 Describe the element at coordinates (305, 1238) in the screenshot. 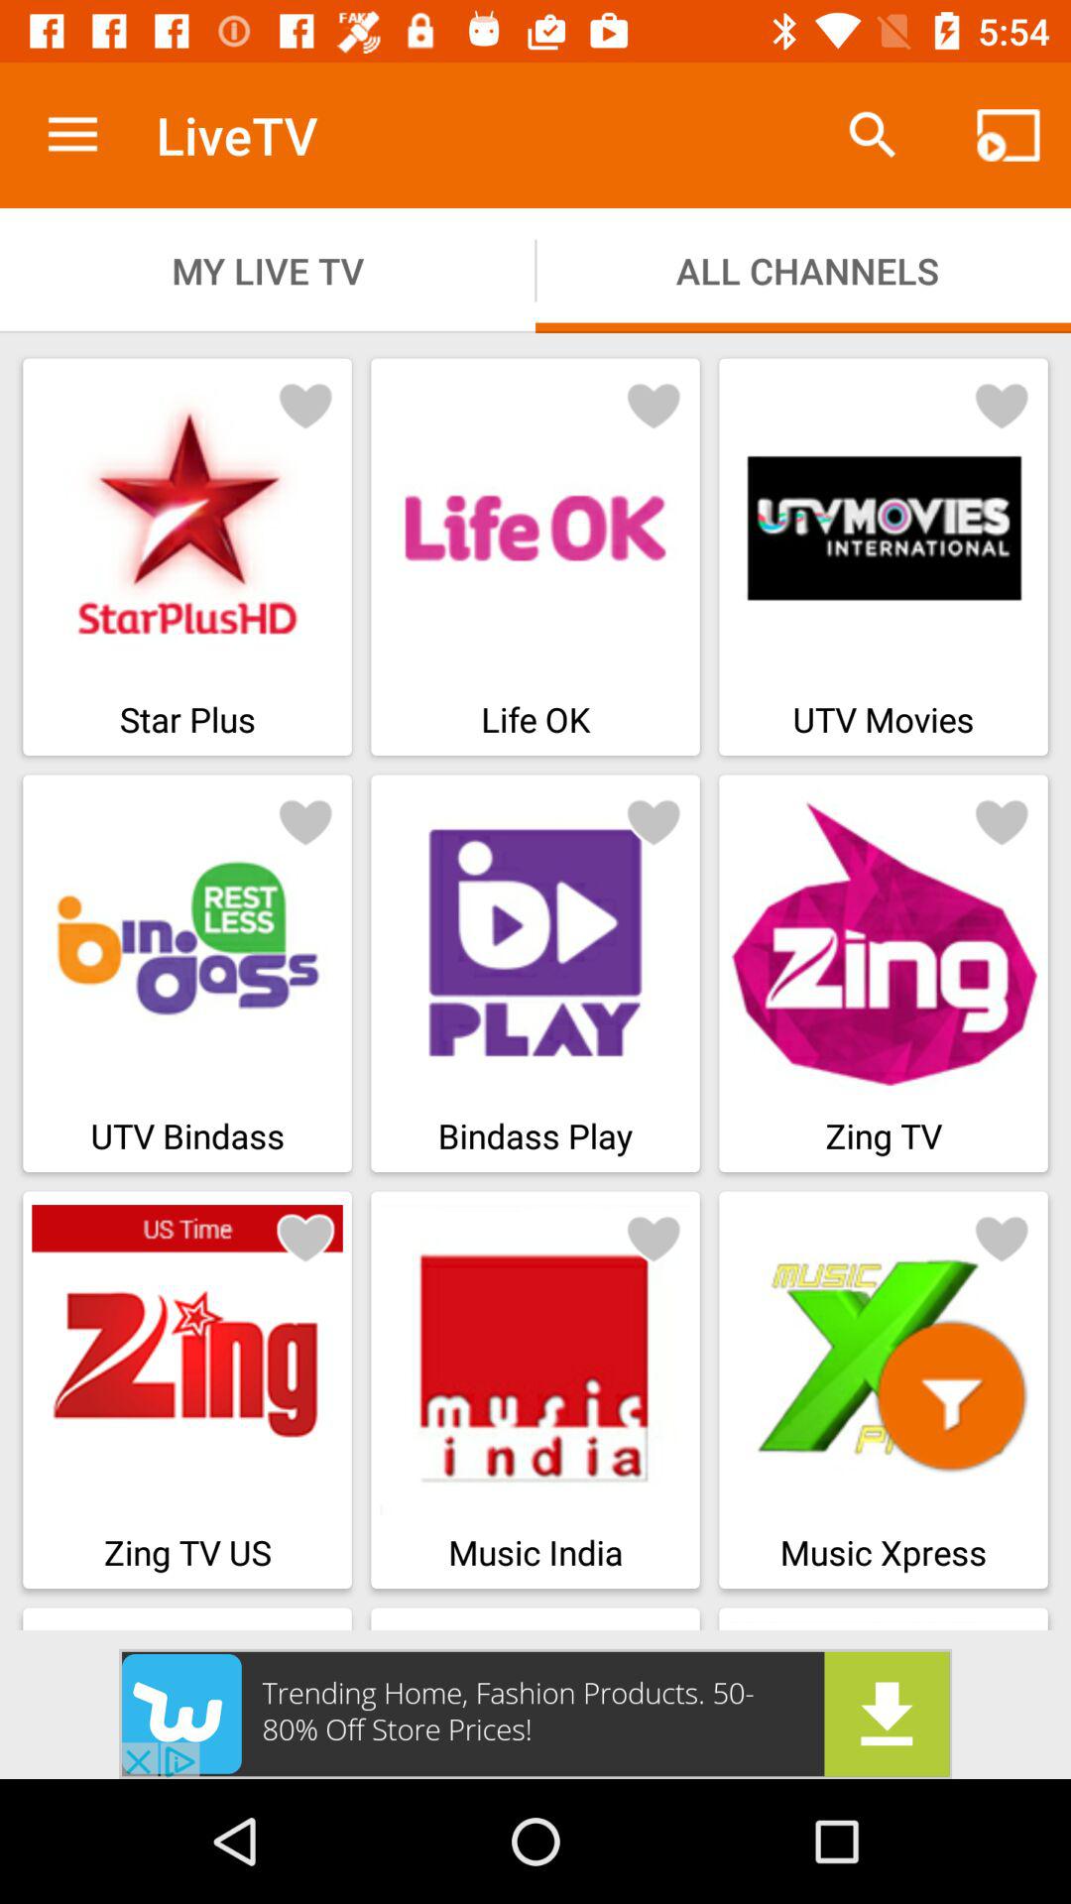

I see `like button` at that location.